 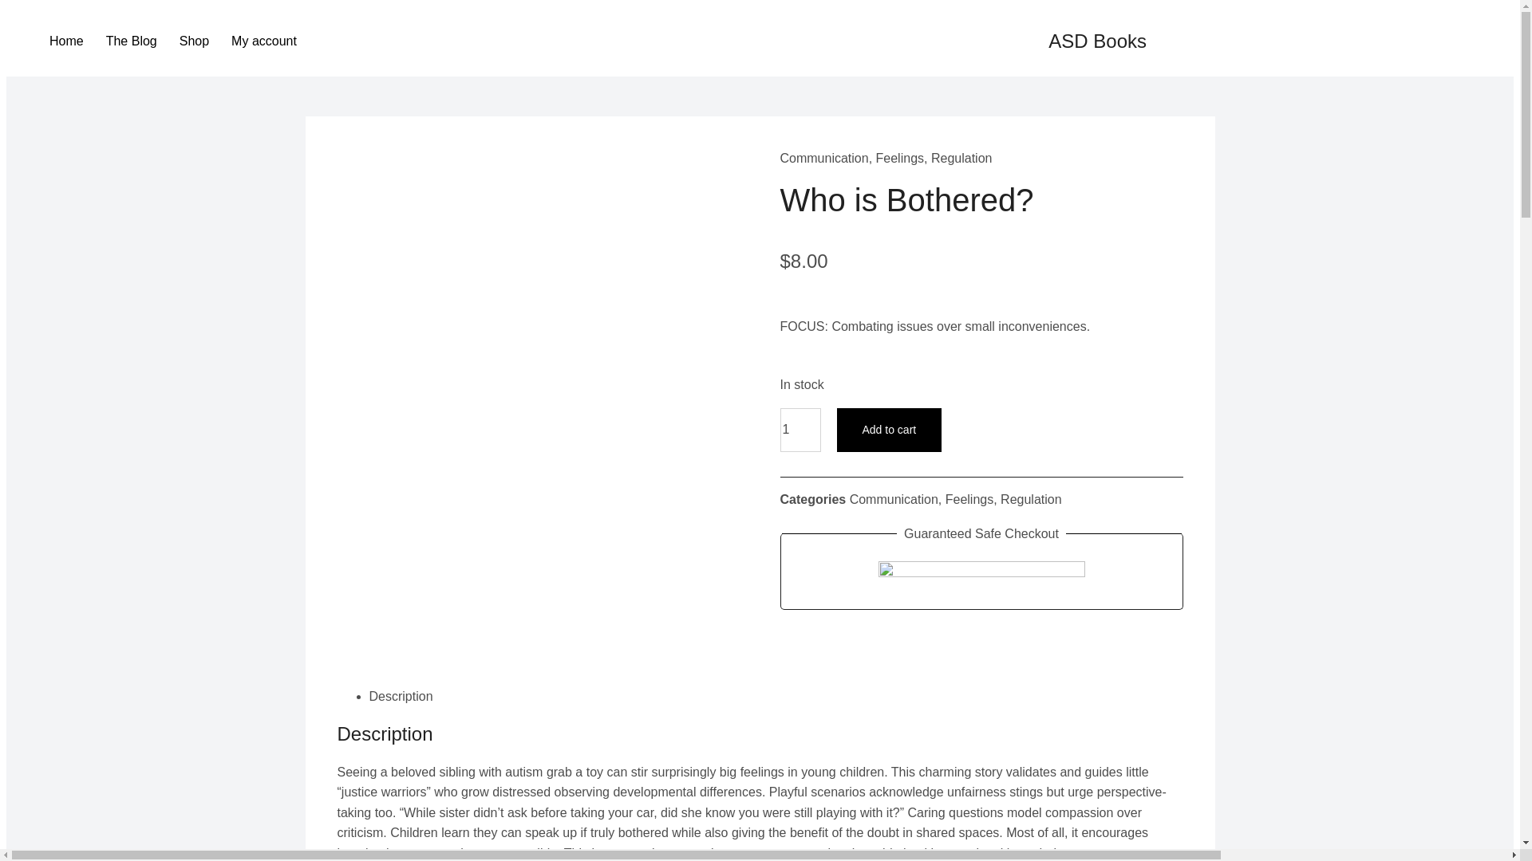 I want to click on 1, so click(x=800, y=431).